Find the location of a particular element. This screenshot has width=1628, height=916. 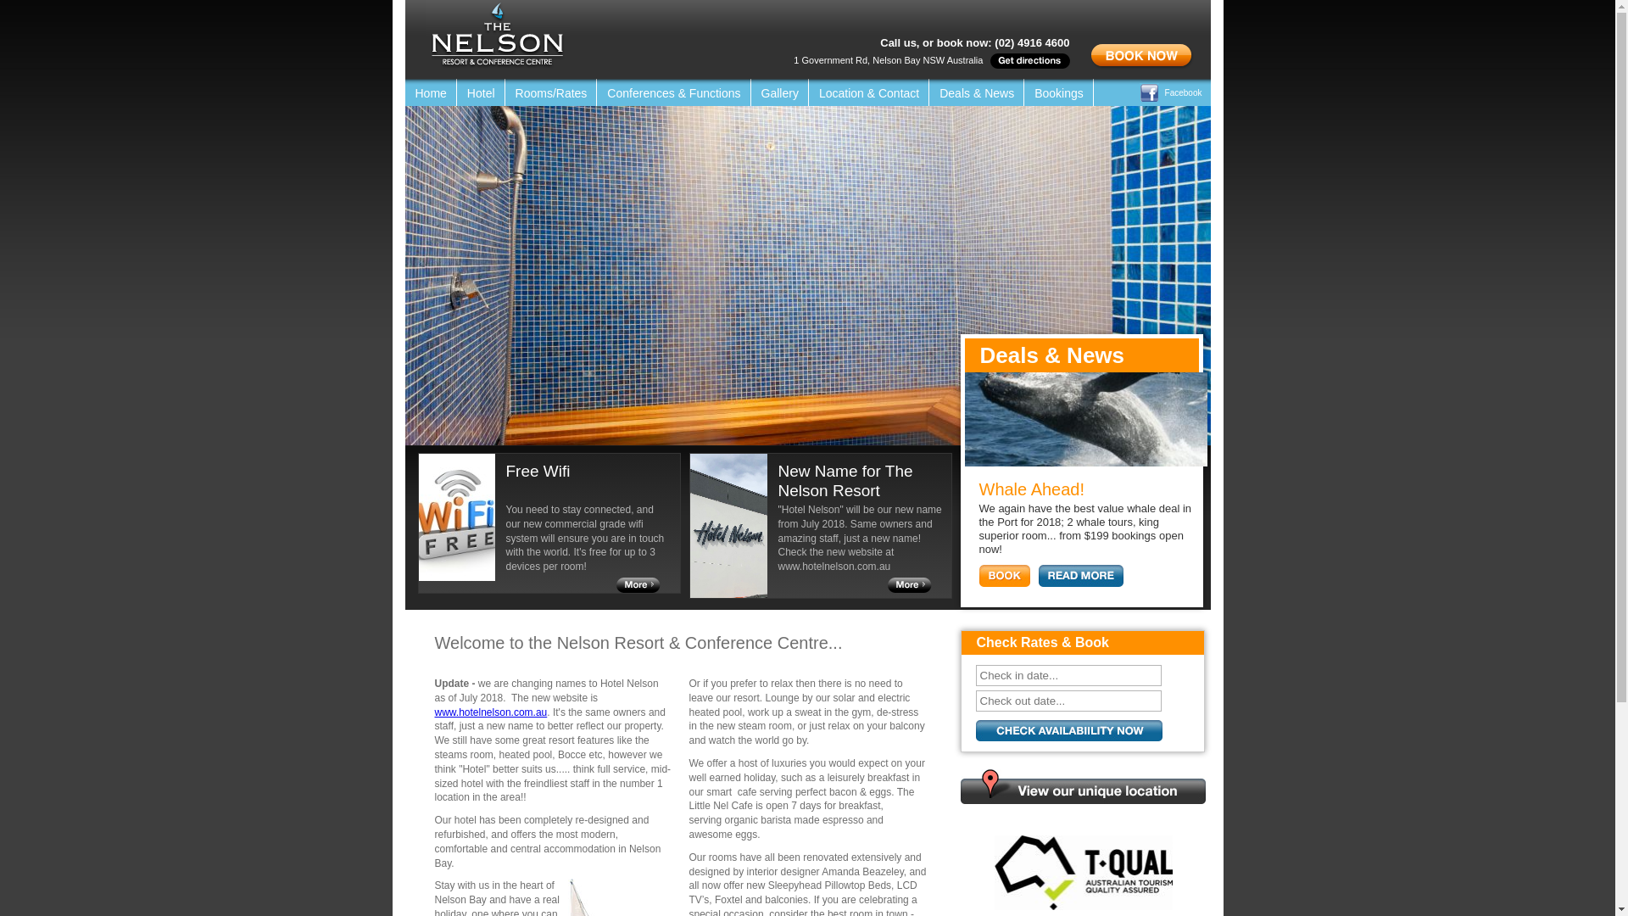

Book now! is located at coordinates (1068, 731).